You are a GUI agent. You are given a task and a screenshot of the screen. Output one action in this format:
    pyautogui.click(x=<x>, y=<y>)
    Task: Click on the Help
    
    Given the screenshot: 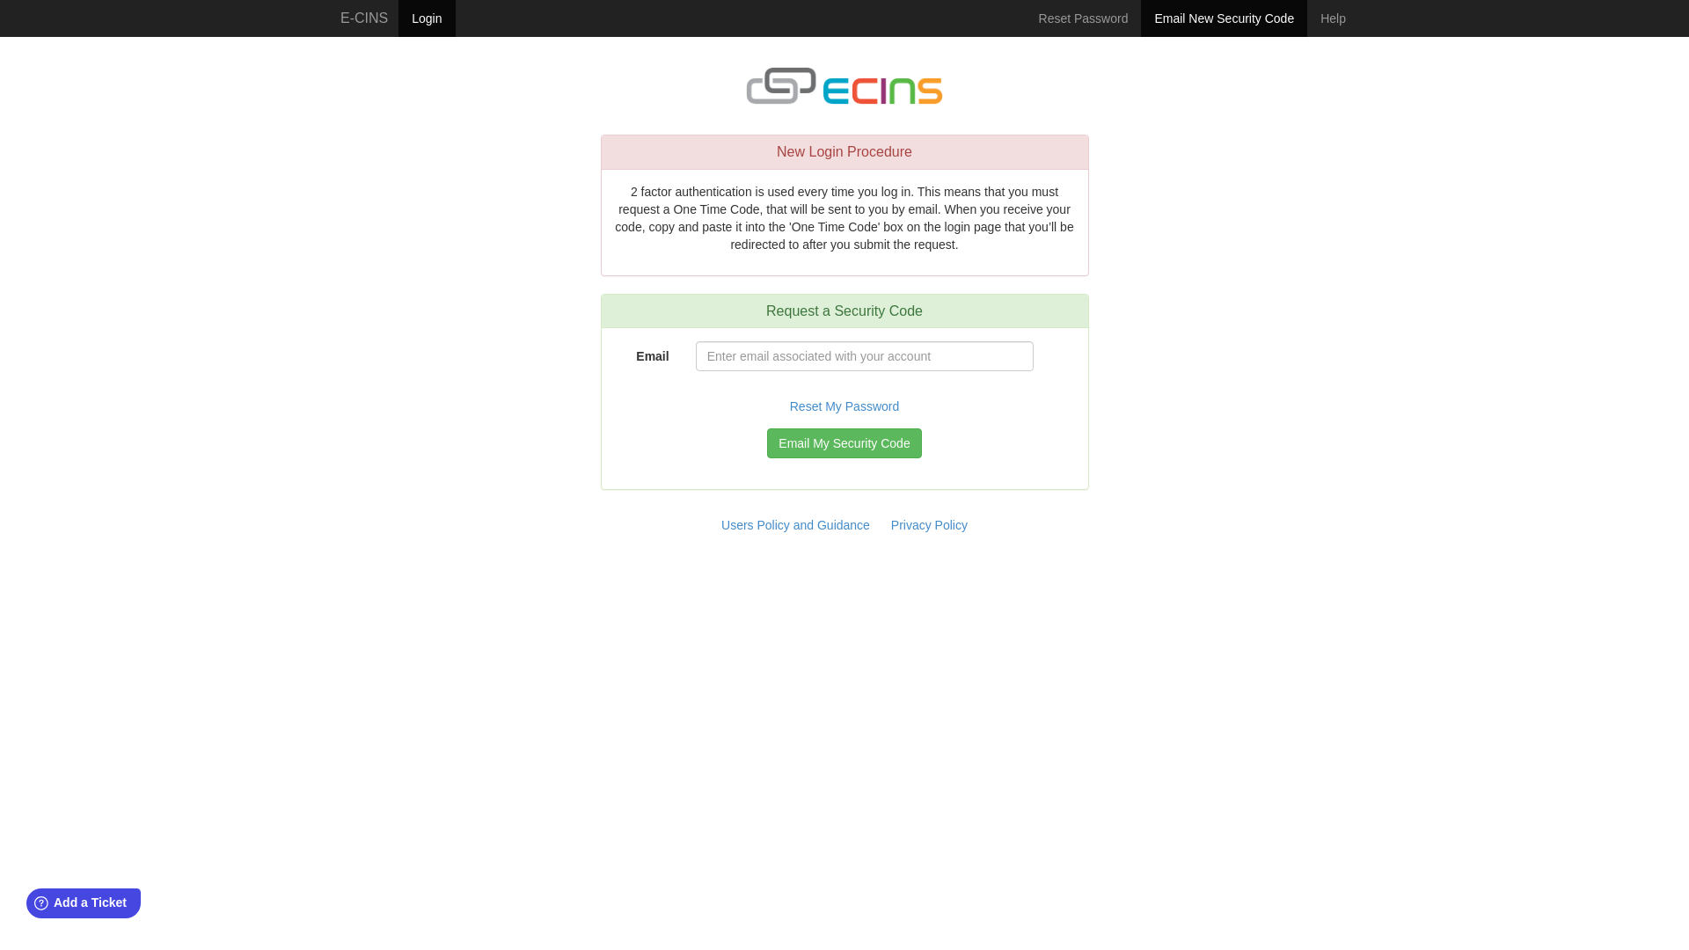 What is the action you would take?
    pyautogui.click(x=1334, y=18)
    